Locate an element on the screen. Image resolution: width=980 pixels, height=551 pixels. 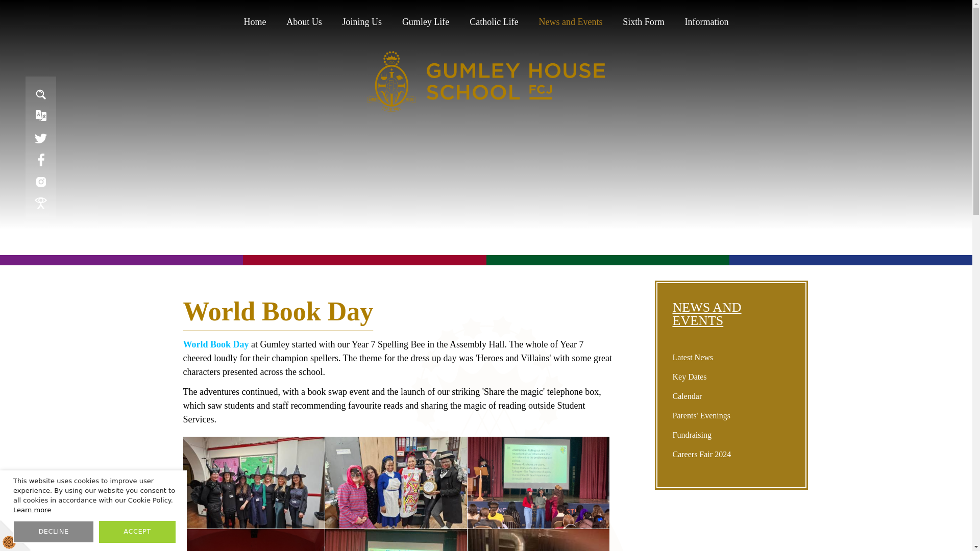
About Us is located at coordinates (304, 22).